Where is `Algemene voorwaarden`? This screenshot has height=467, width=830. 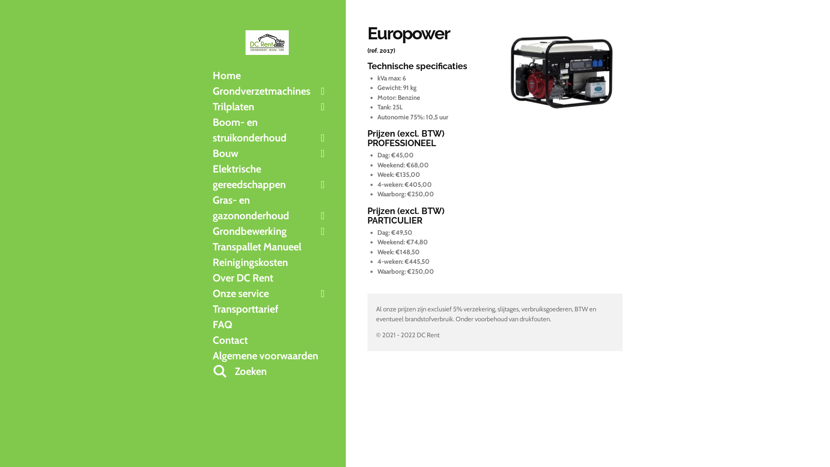 Algemene voorwaarden is located at coordinates (270, 356).